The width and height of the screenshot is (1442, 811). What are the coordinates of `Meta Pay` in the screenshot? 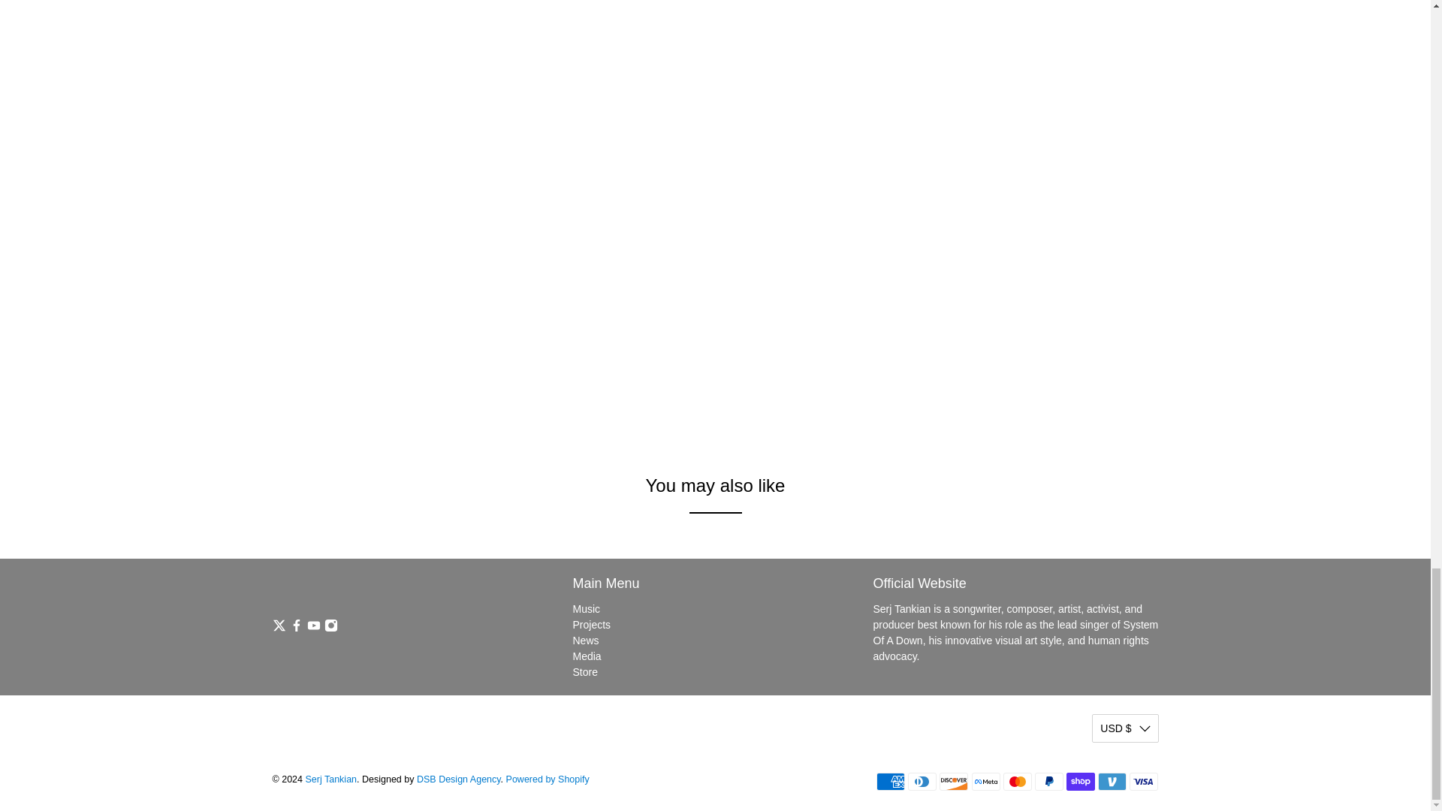 It's located at (986, 782).